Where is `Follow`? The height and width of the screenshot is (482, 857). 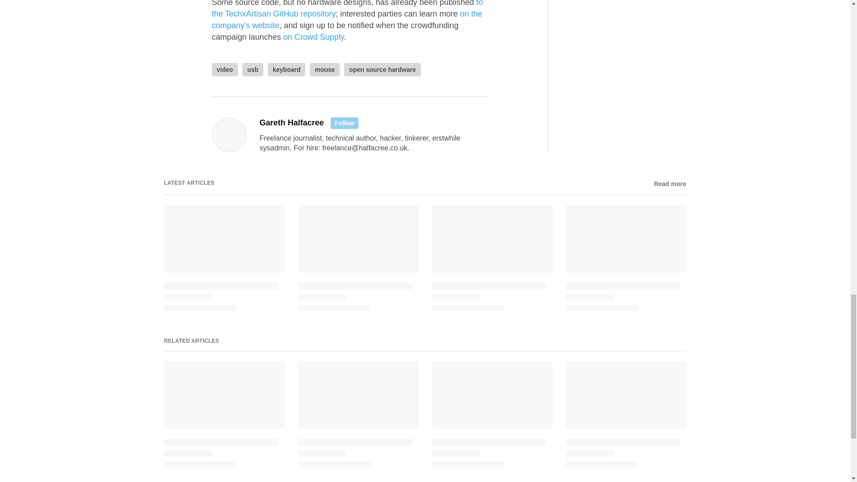 Follow is located at coordinates (345, 123).